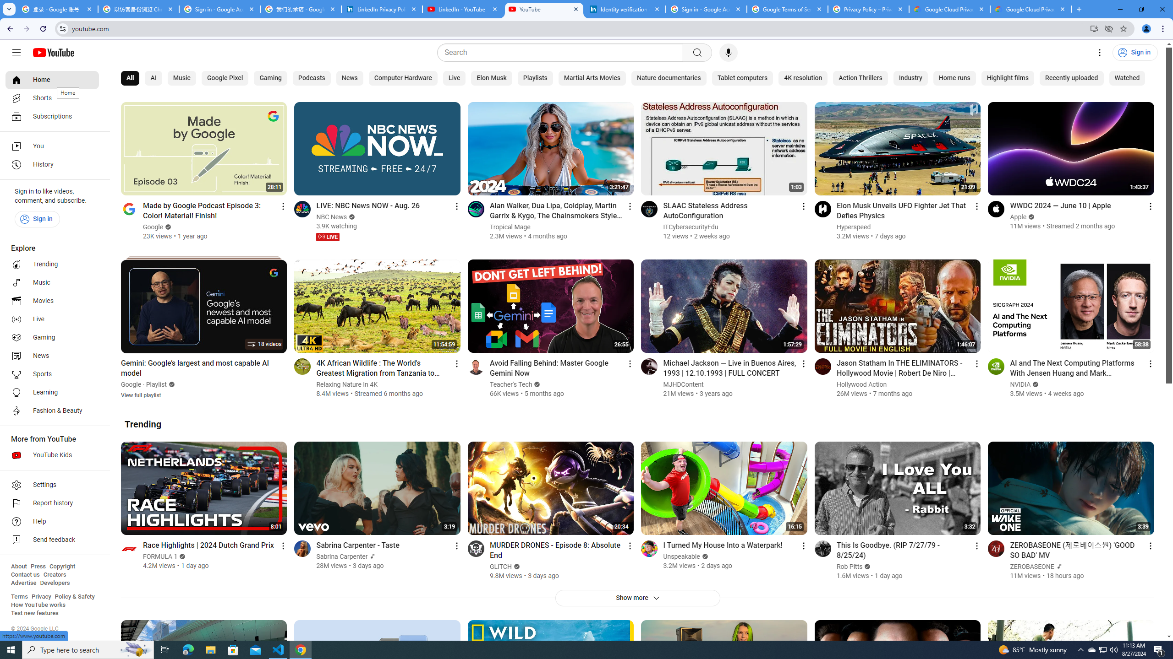 The width and height of the screenshot is (1173, 659). Describe the element at coordinates (153, 78) in the screenshot. I see `AI` at that location.